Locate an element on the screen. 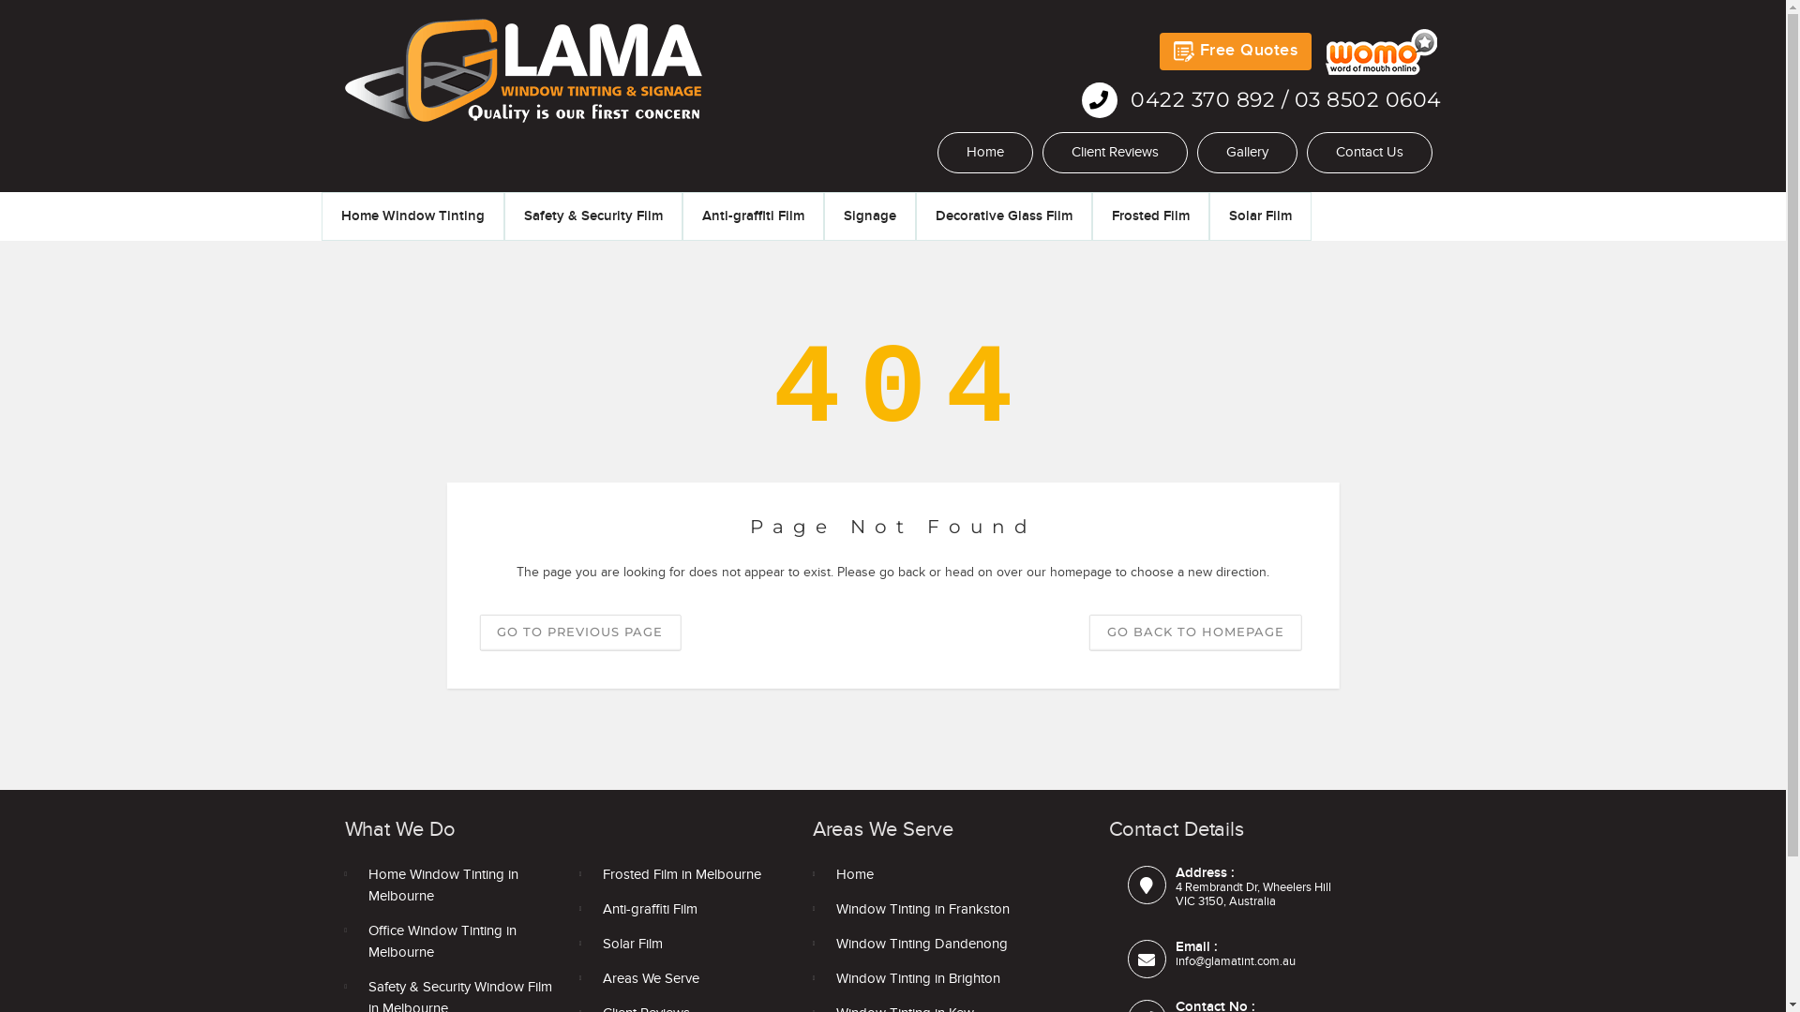  Free Quotes is located at coordinates (1236, 52).